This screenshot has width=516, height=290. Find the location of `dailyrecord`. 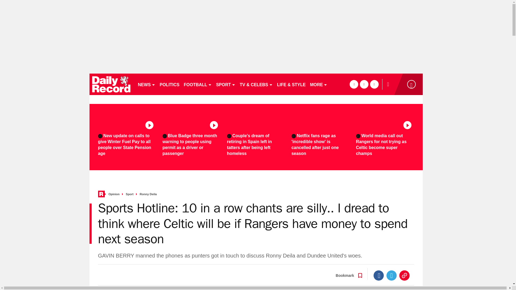

dailyrecord is located at coordinates (111, 84).